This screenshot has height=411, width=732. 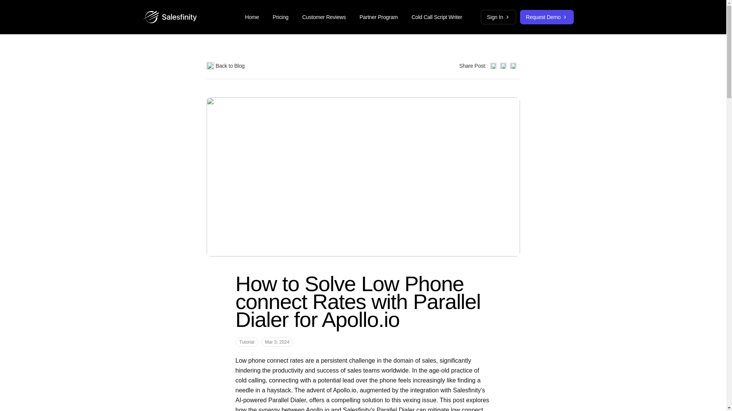 What do you see at coordinates (324, 17) in the screenshot?
I see `Customer Reviews` at bounding box center [324, 17].